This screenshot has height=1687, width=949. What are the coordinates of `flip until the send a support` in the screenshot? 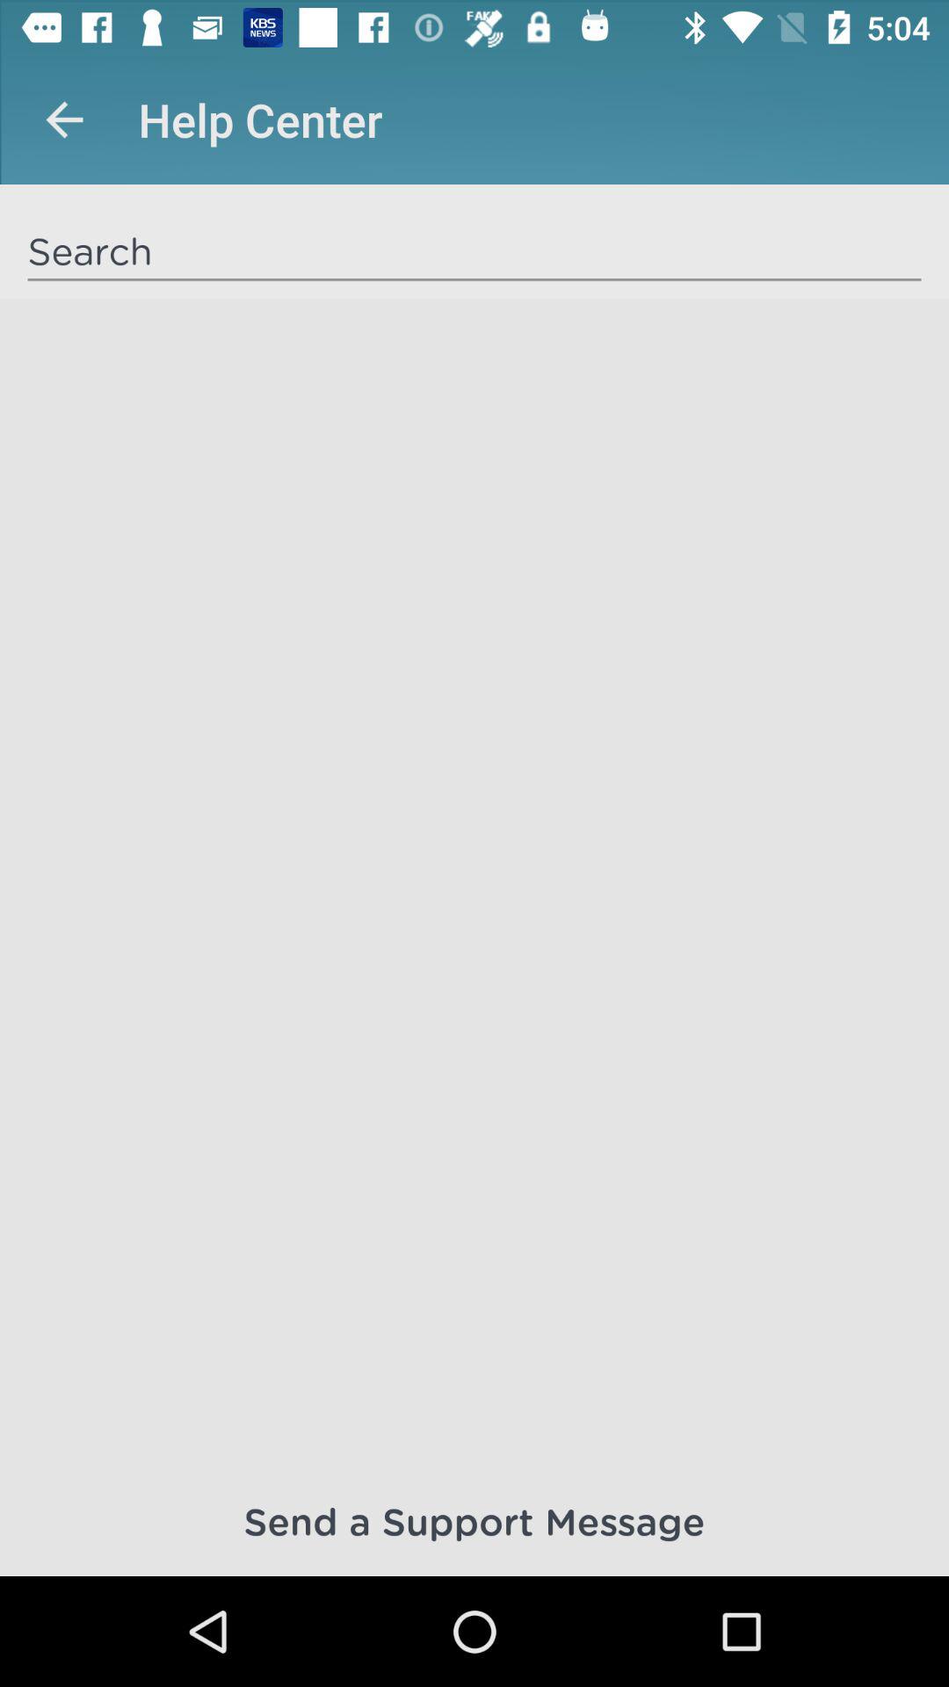 It's located at (474, 1520).